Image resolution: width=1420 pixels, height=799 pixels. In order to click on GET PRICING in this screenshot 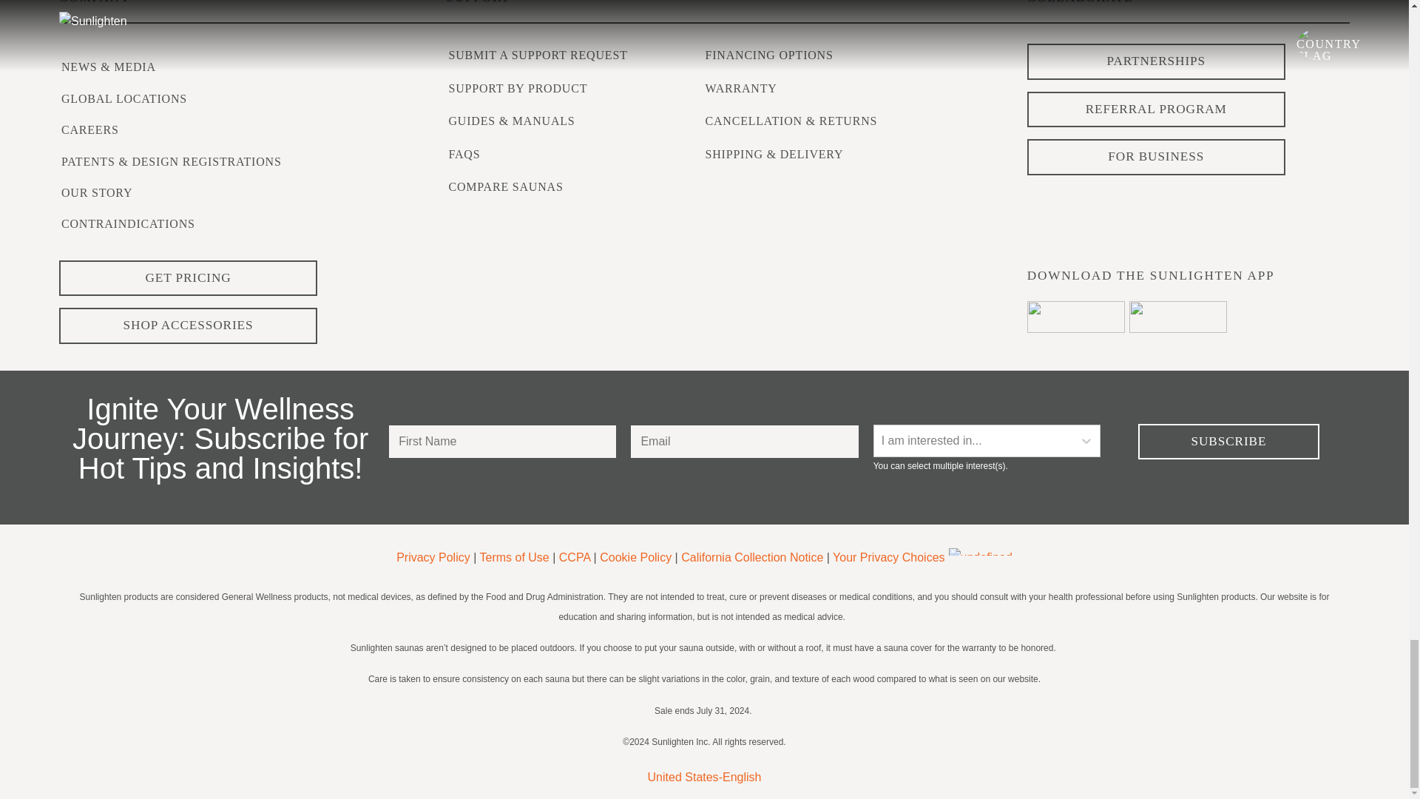, I will do `click(188, 278)`.